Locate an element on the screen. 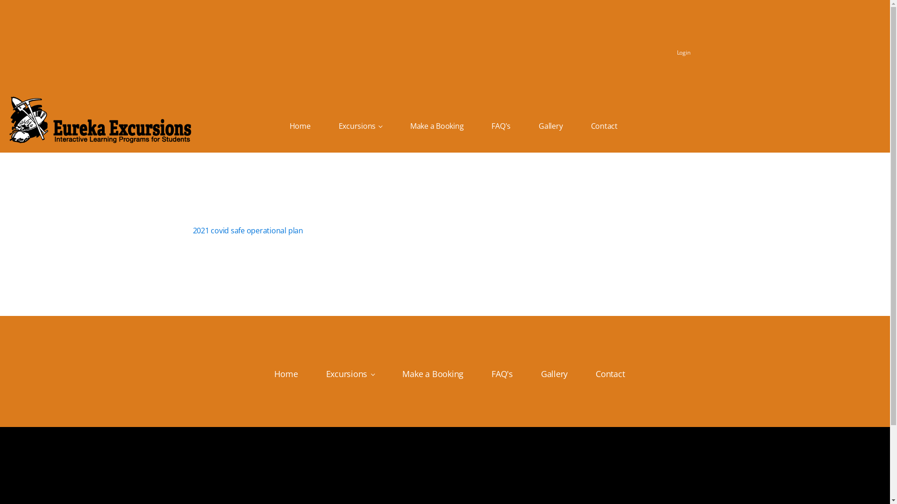  Make a Booking is located at coordinates (437, 126).